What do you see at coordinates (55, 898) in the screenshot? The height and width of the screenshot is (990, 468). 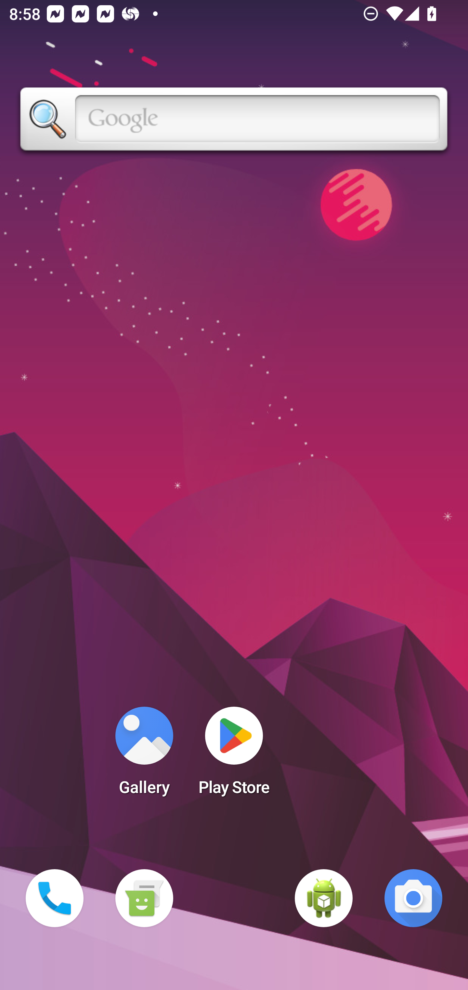 I see `Phone` at bounding box center [55, 898].